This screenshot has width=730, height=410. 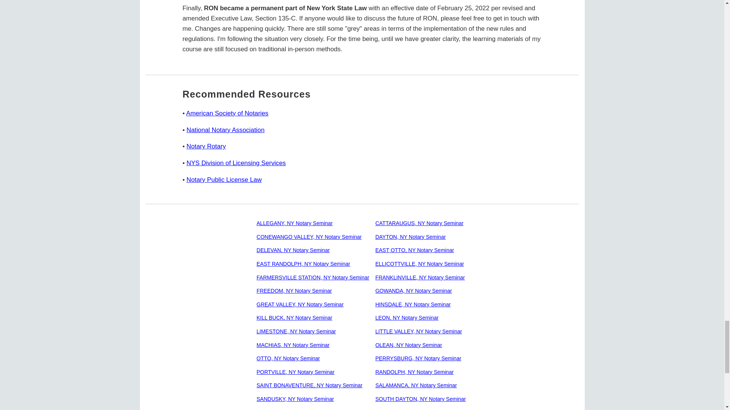 What do you see at coordinates (236, 163) in the screenshot?
I see `NYS Division of Licensing Services` at bounding box center [236, 163].